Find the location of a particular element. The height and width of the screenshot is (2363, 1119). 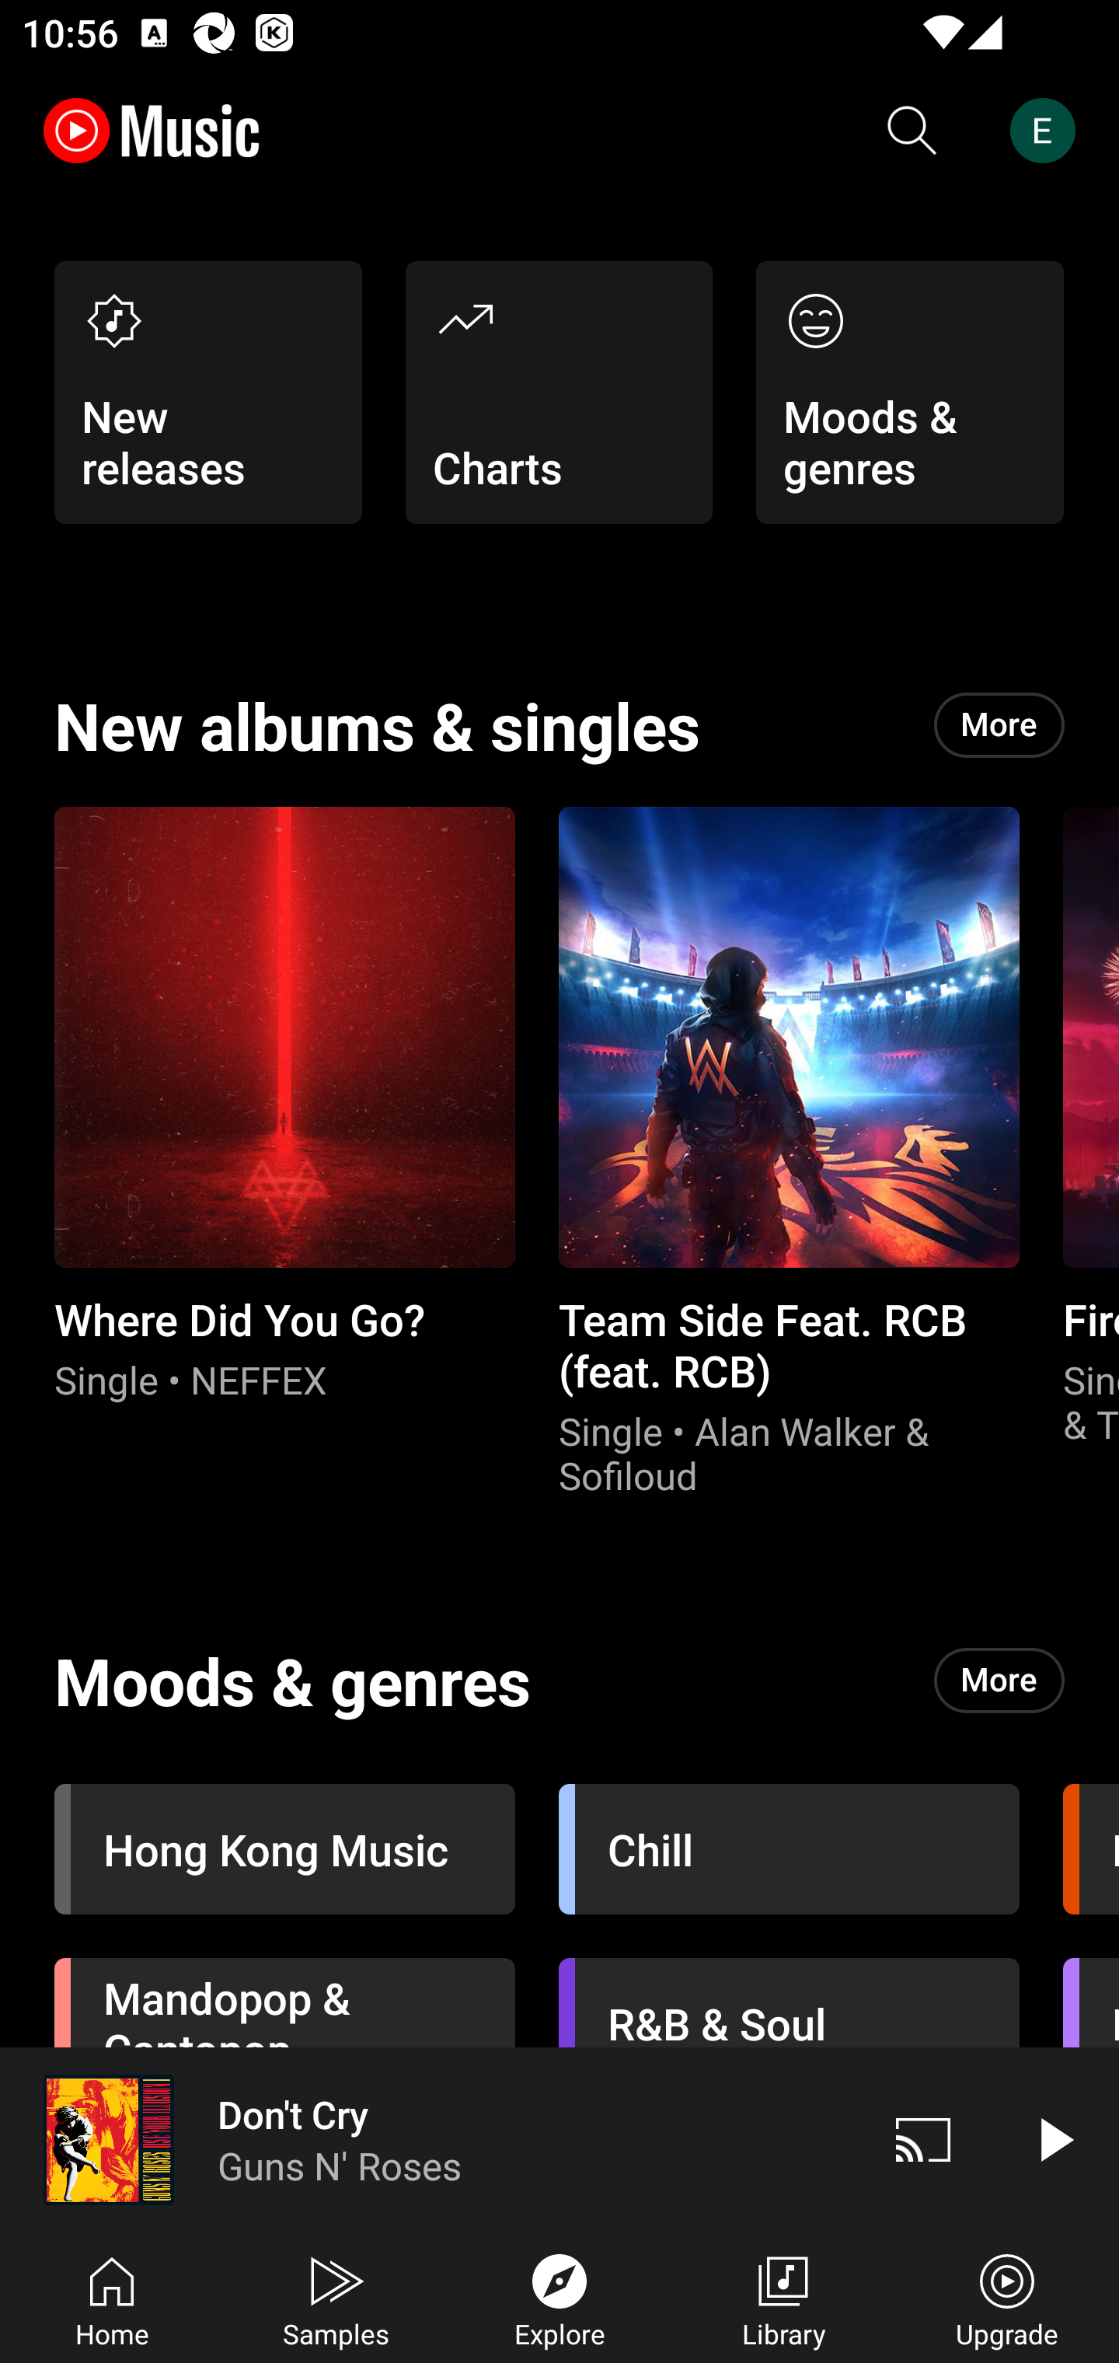

Upgrade is located at coordinates (1007, 2298).